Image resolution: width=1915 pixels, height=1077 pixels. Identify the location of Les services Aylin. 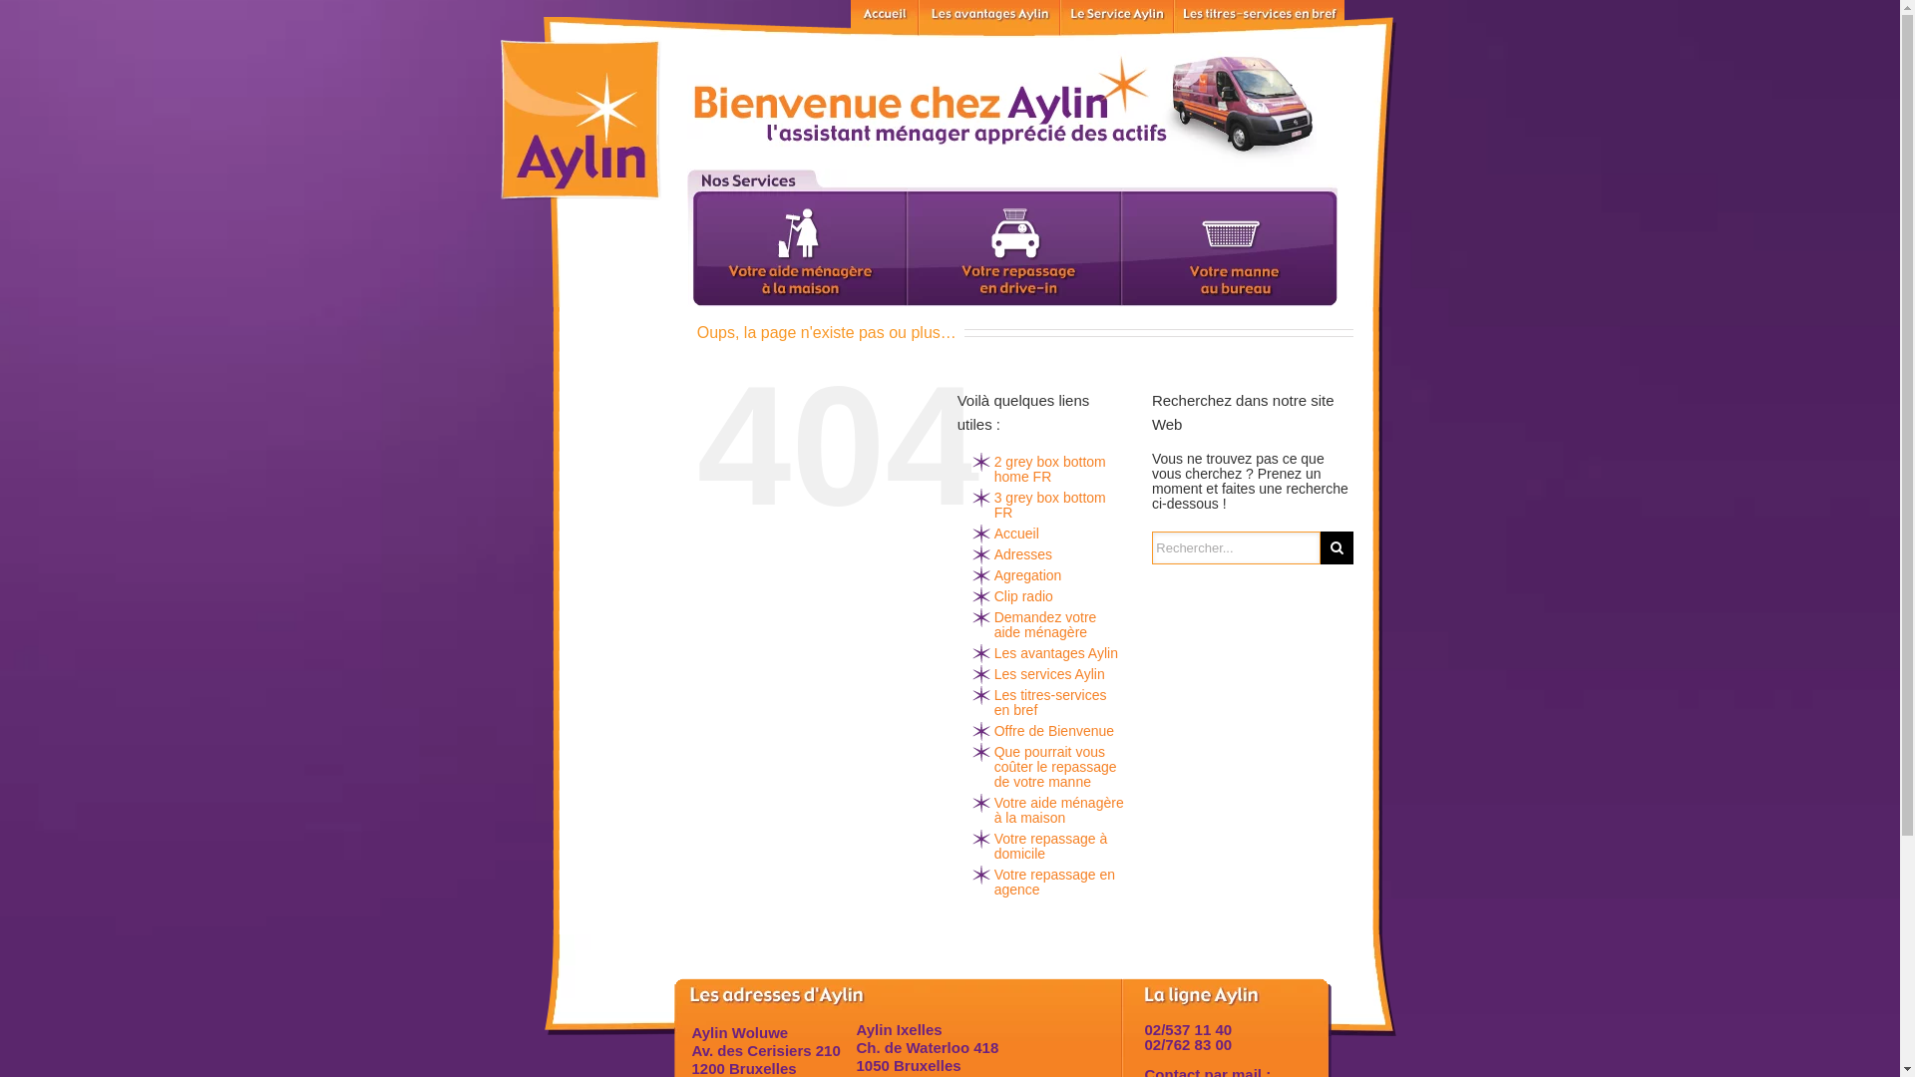
(1116, 18).